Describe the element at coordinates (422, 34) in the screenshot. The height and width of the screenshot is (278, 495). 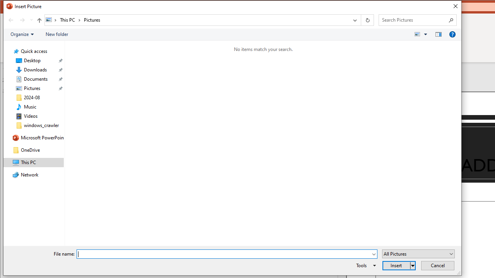
I see `Views` at that location.